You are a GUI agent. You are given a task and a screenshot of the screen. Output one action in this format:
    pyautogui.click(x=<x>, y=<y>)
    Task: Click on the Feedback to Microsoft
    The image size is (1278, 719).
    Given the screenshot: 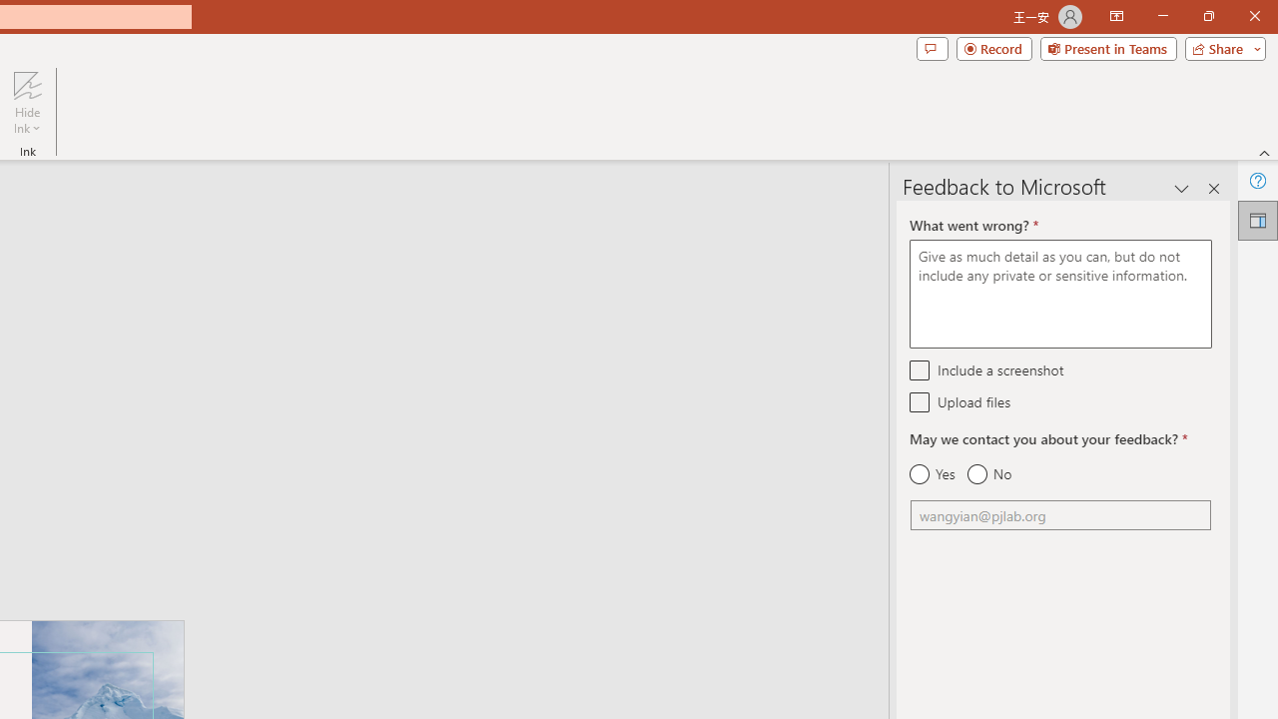 What is the action you would take?
    pyautogui.click(x=1258, y=220)
    